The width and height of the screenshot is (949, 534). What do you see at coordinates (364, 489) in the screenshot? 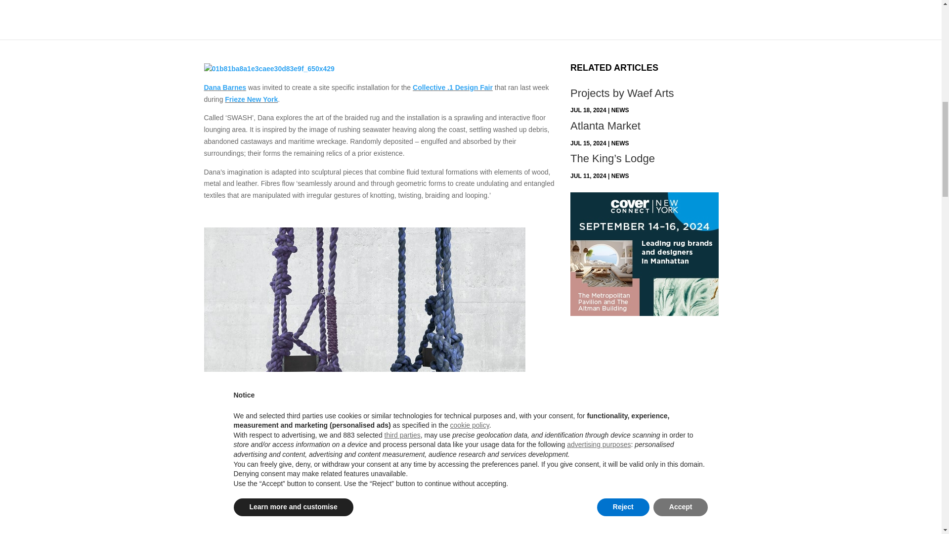
I see ` - COVER magazine` at bounding box center [364, 489].